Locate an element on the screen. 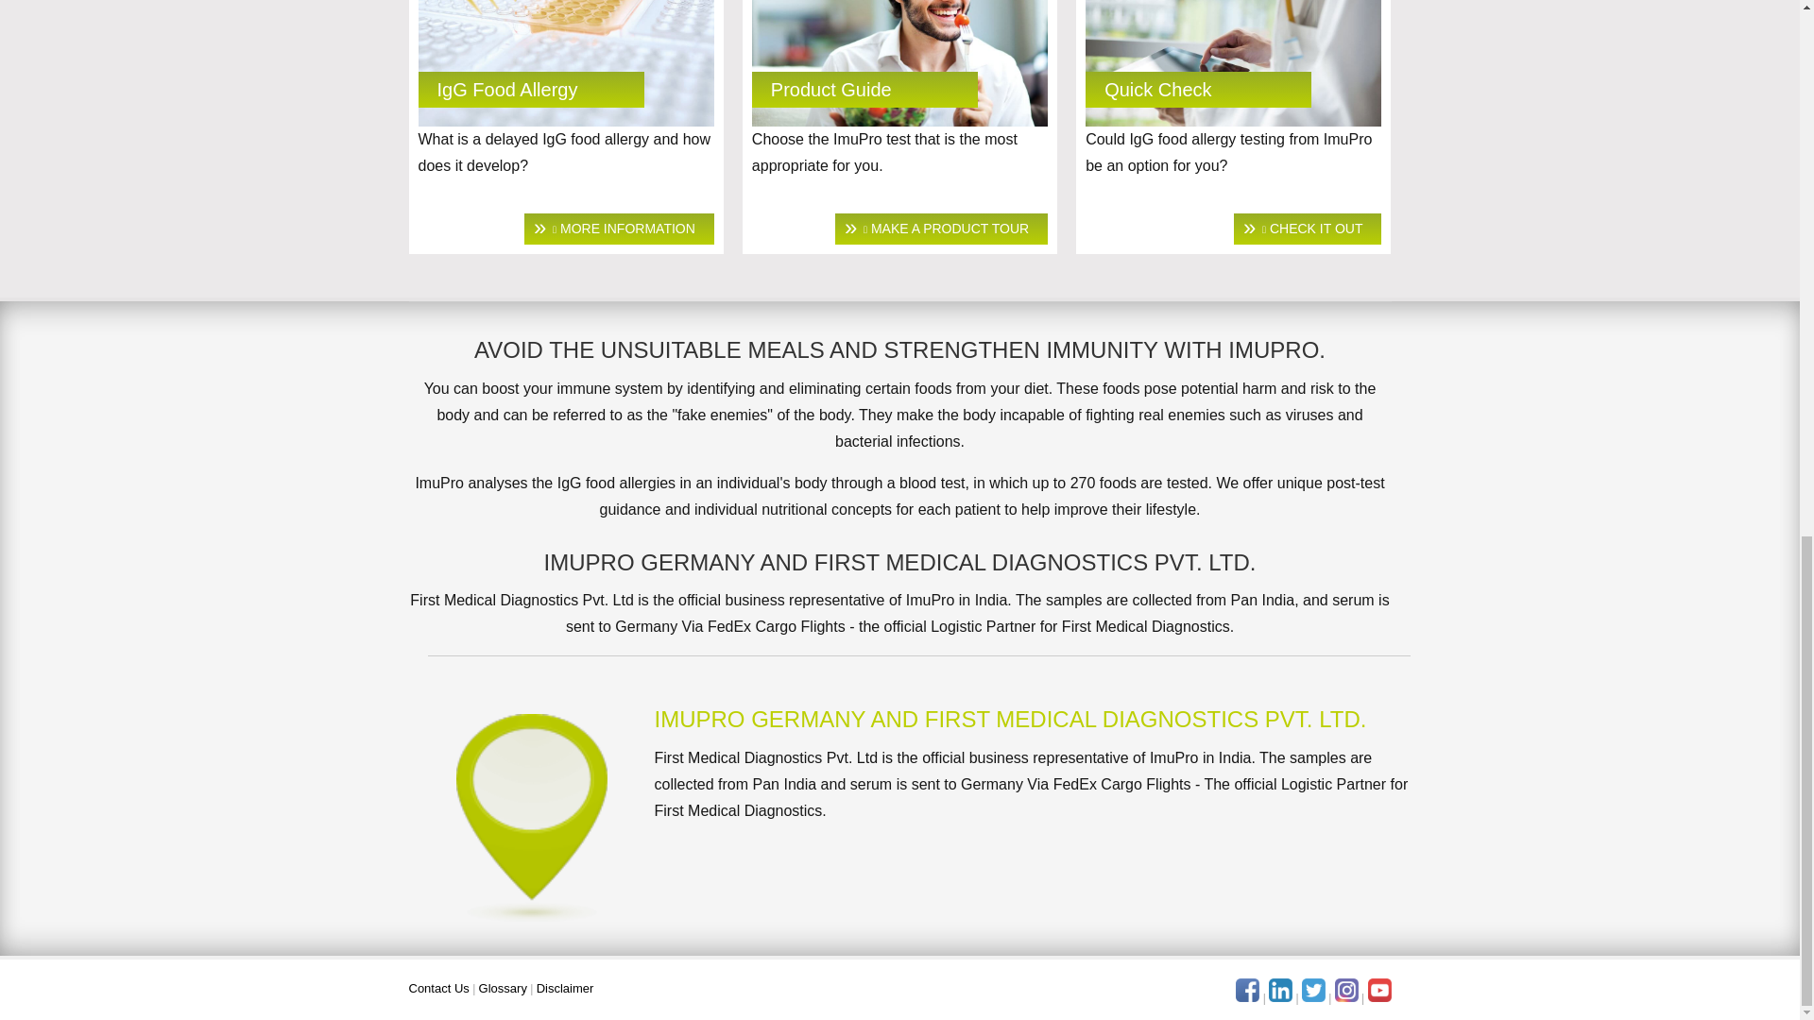 The width and height of the screenshot is (1814, 1020). Quick Check is located at coordinates (1232, 64).